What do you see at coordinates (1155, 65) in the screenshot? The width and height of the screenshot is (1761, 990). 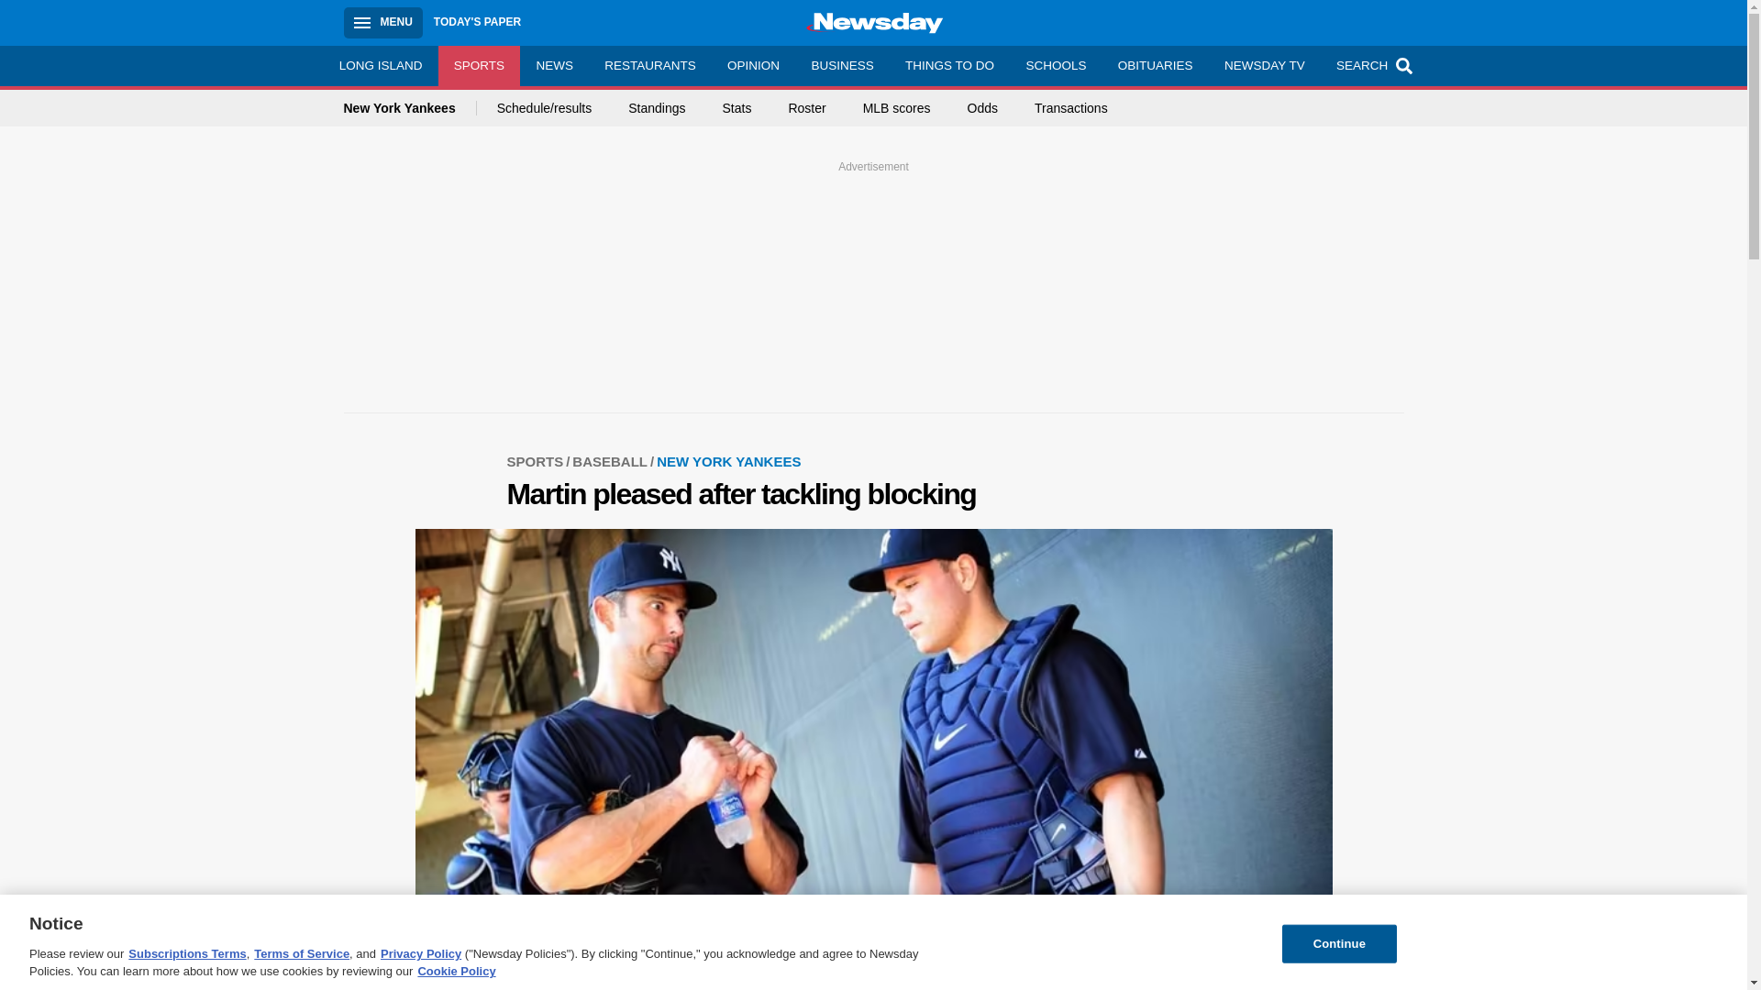 I see `OBITUARIES` at bounding box center [1155, 65].